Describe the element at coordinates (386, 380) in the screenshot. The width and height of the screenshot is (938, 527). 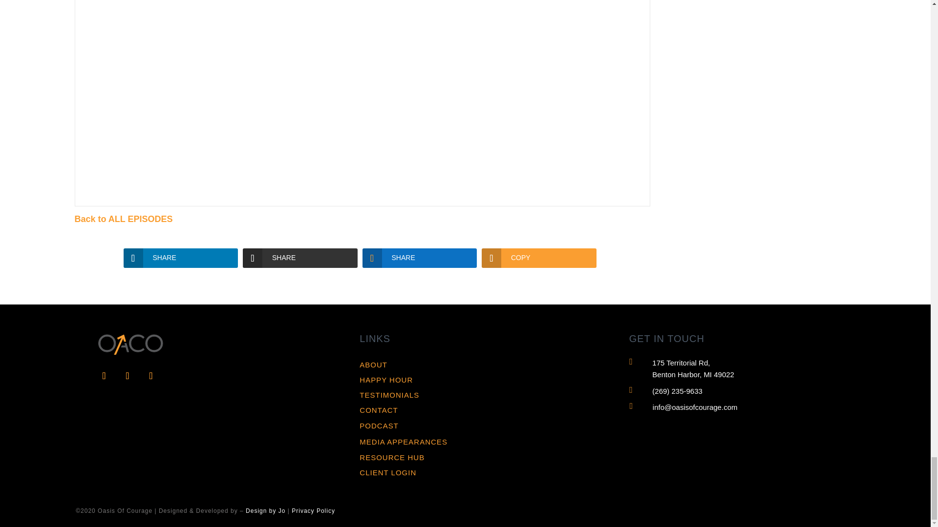
I see `HAPPY HOUR` at that location.